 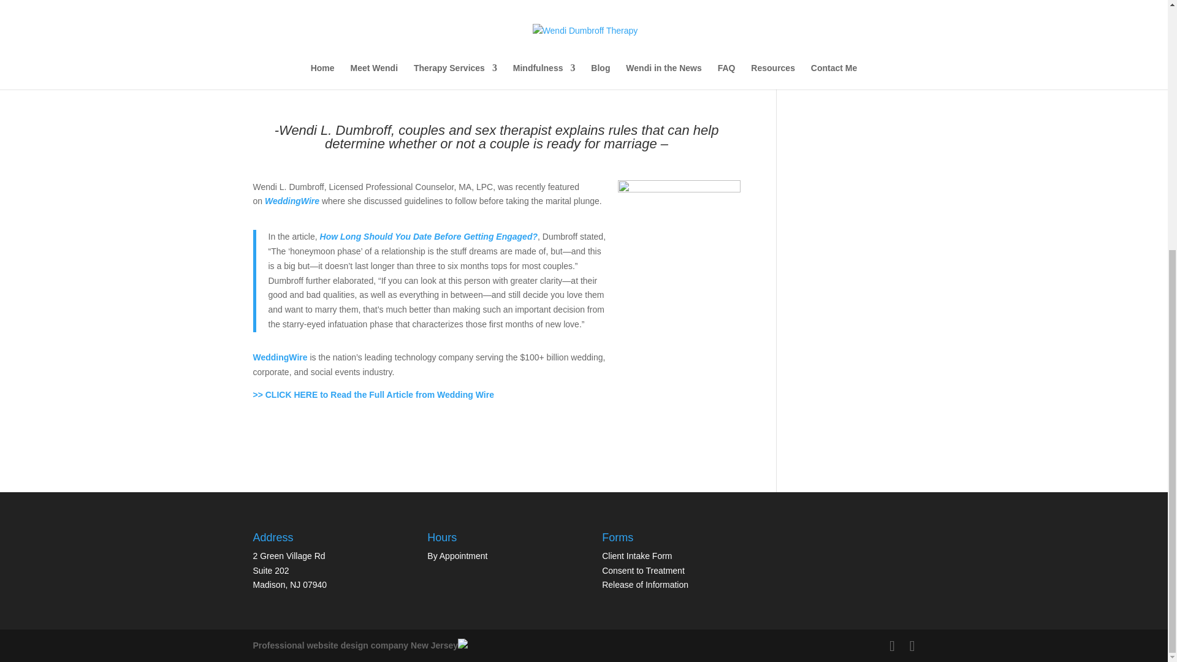 I want to click on By Appointment, so click(x=457, y=555).